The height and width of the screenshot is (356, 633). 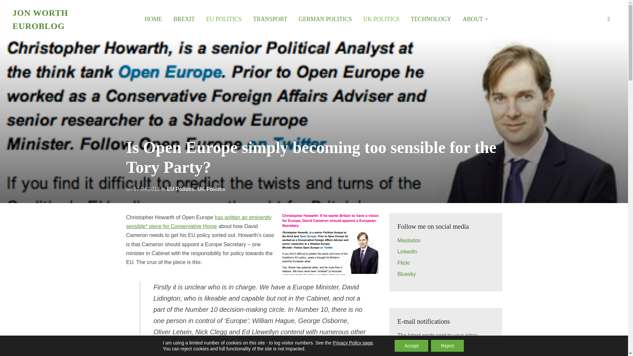 I want to click on GERMAN POLITICS, so click(x=325, y=19).